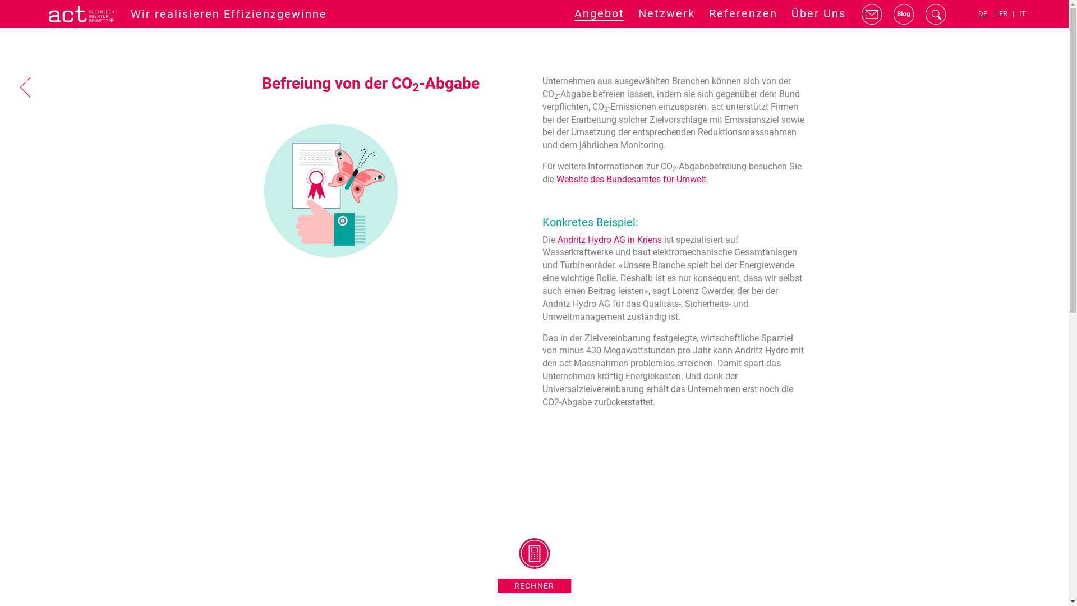 Image resolution: width=1077 pixels, height=606 pixels. Describe the element at coordinates (743, 13) in the screenshot. I see `Referenzen` at that location.